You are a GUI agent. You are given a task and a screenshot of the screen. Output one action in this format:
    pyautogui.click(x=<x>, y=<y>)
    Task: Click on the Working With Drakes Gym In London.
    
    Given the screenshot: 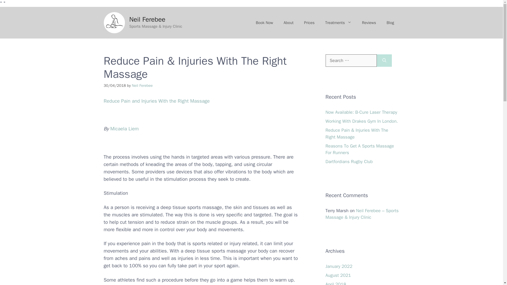 What is the action you would take?
    pyautogui.click(x=361, y=121)
    